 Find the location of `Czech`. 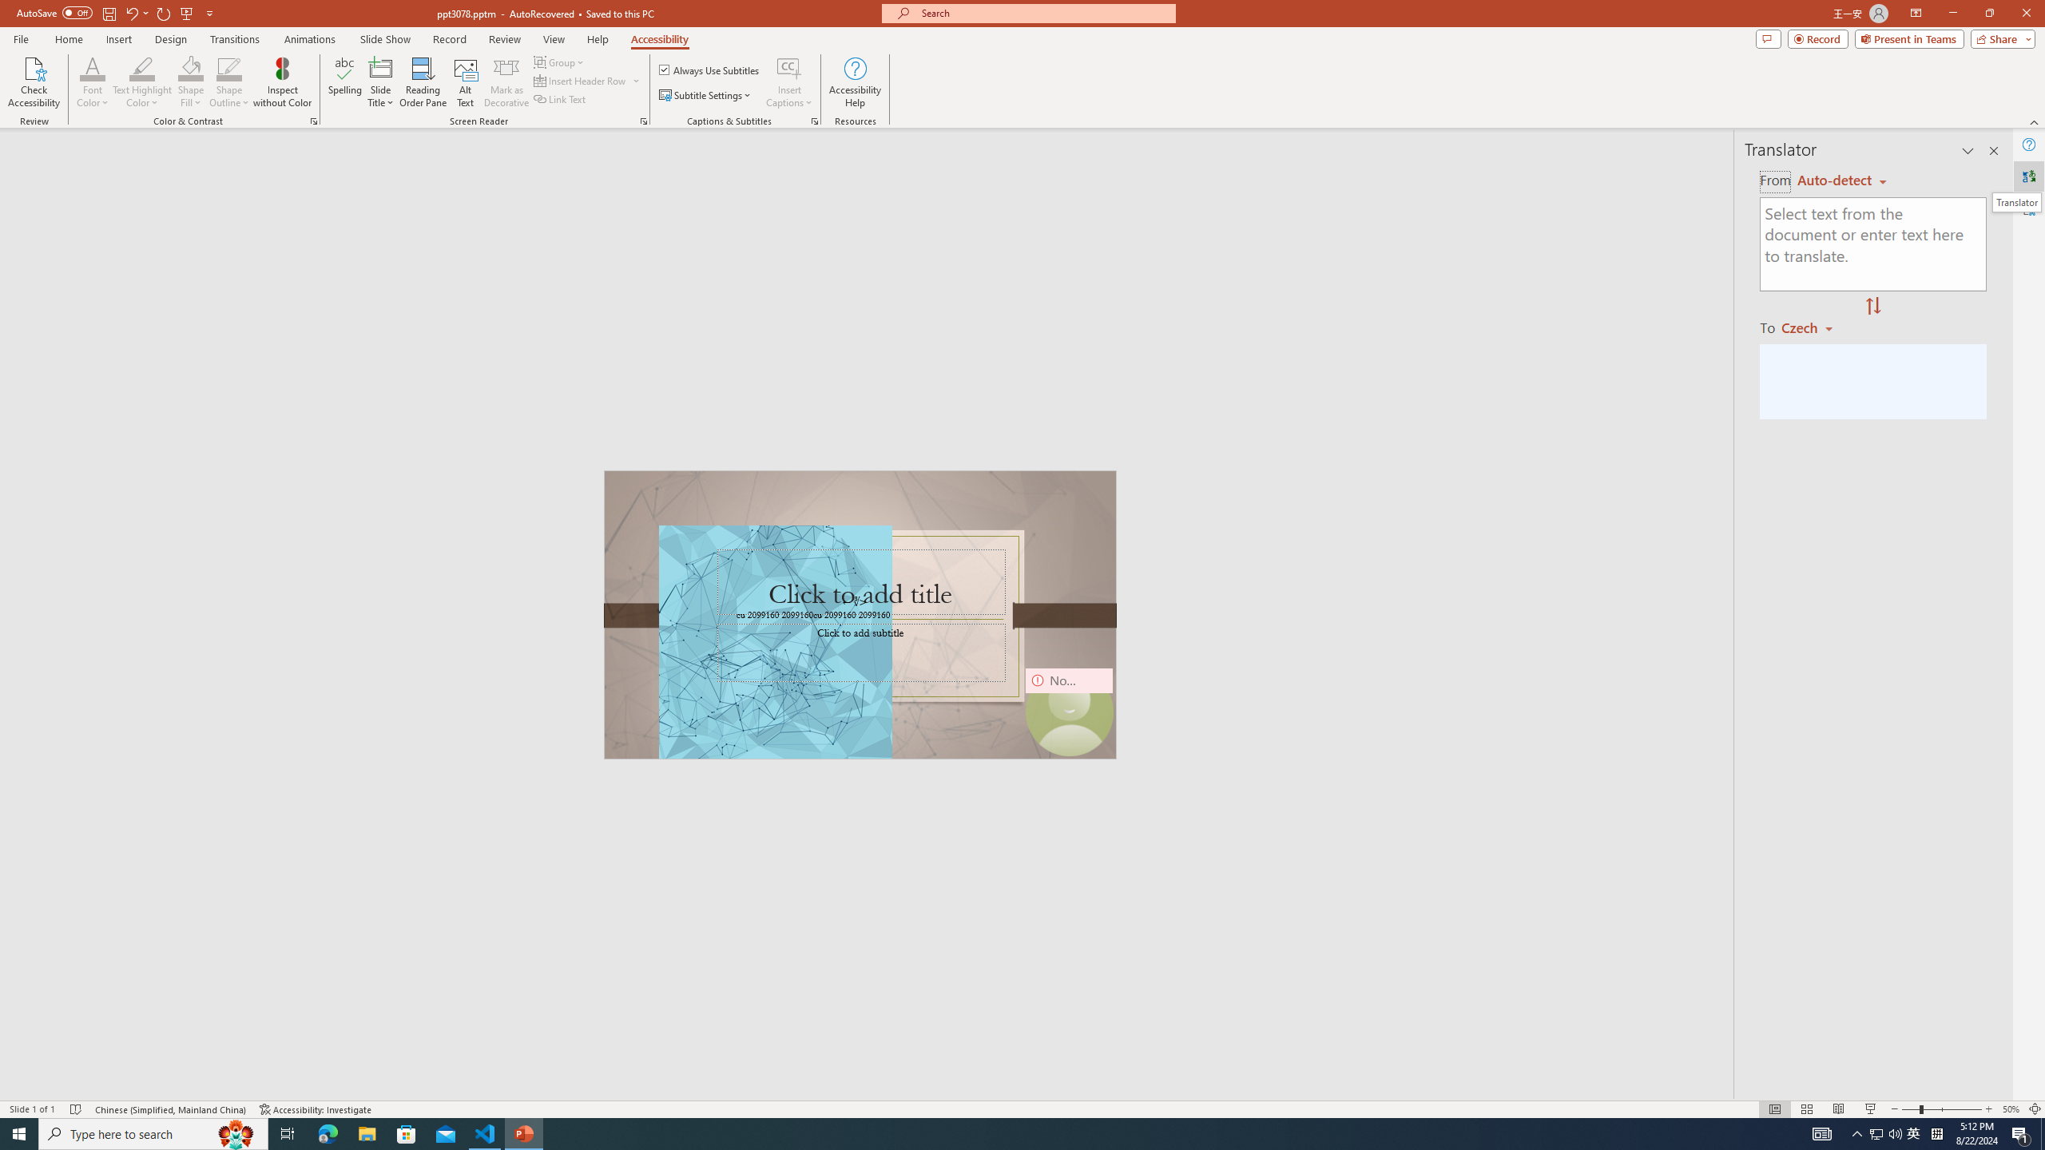

Czech is located at coordinates (1813, 327).